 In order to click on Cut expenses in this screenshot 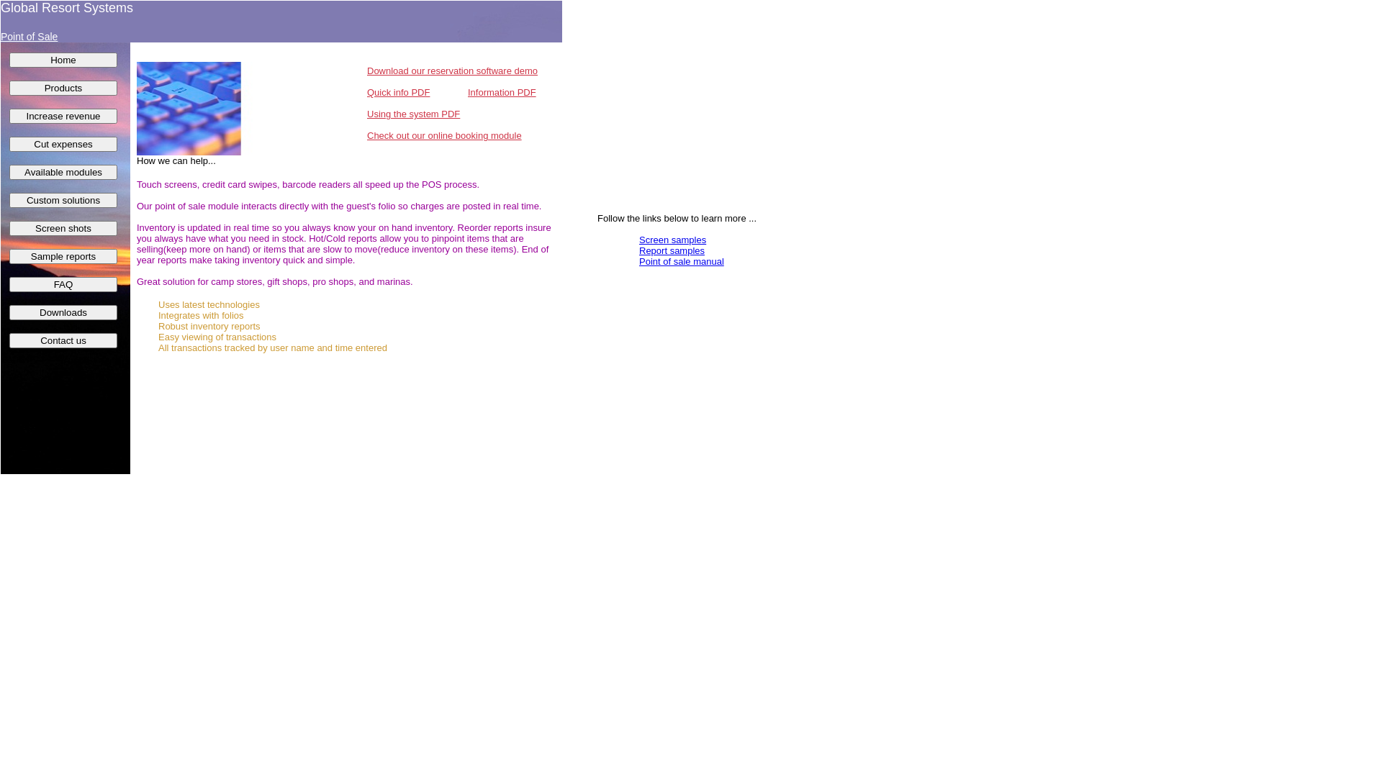, I will do `click(63, 144)`.